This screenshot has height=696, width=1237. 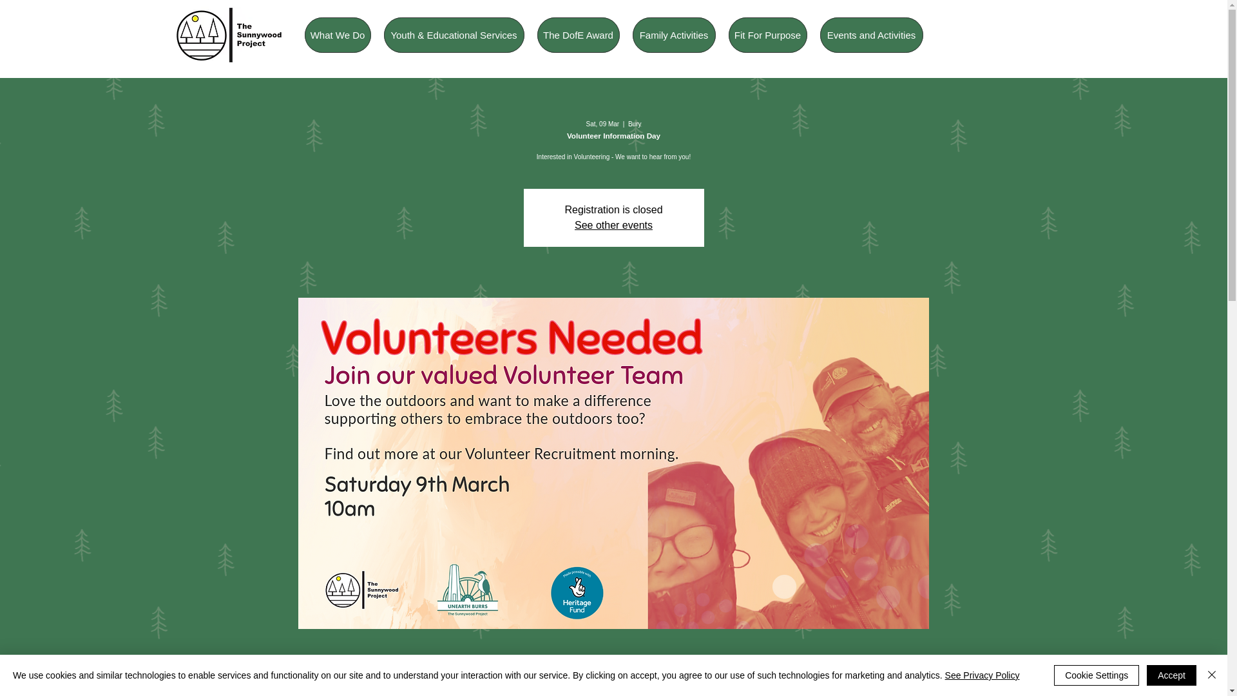 What do you see at coordinates (578, 35) in the screenshot?
I see `The DofE Award` at bounding box center [578, 35].